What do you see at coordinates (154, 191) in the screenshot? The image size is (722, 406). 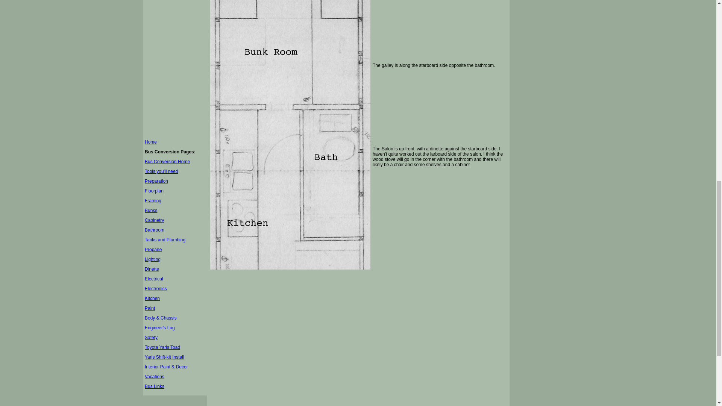 I see `Floorplan` at bounding box center [154, 191].